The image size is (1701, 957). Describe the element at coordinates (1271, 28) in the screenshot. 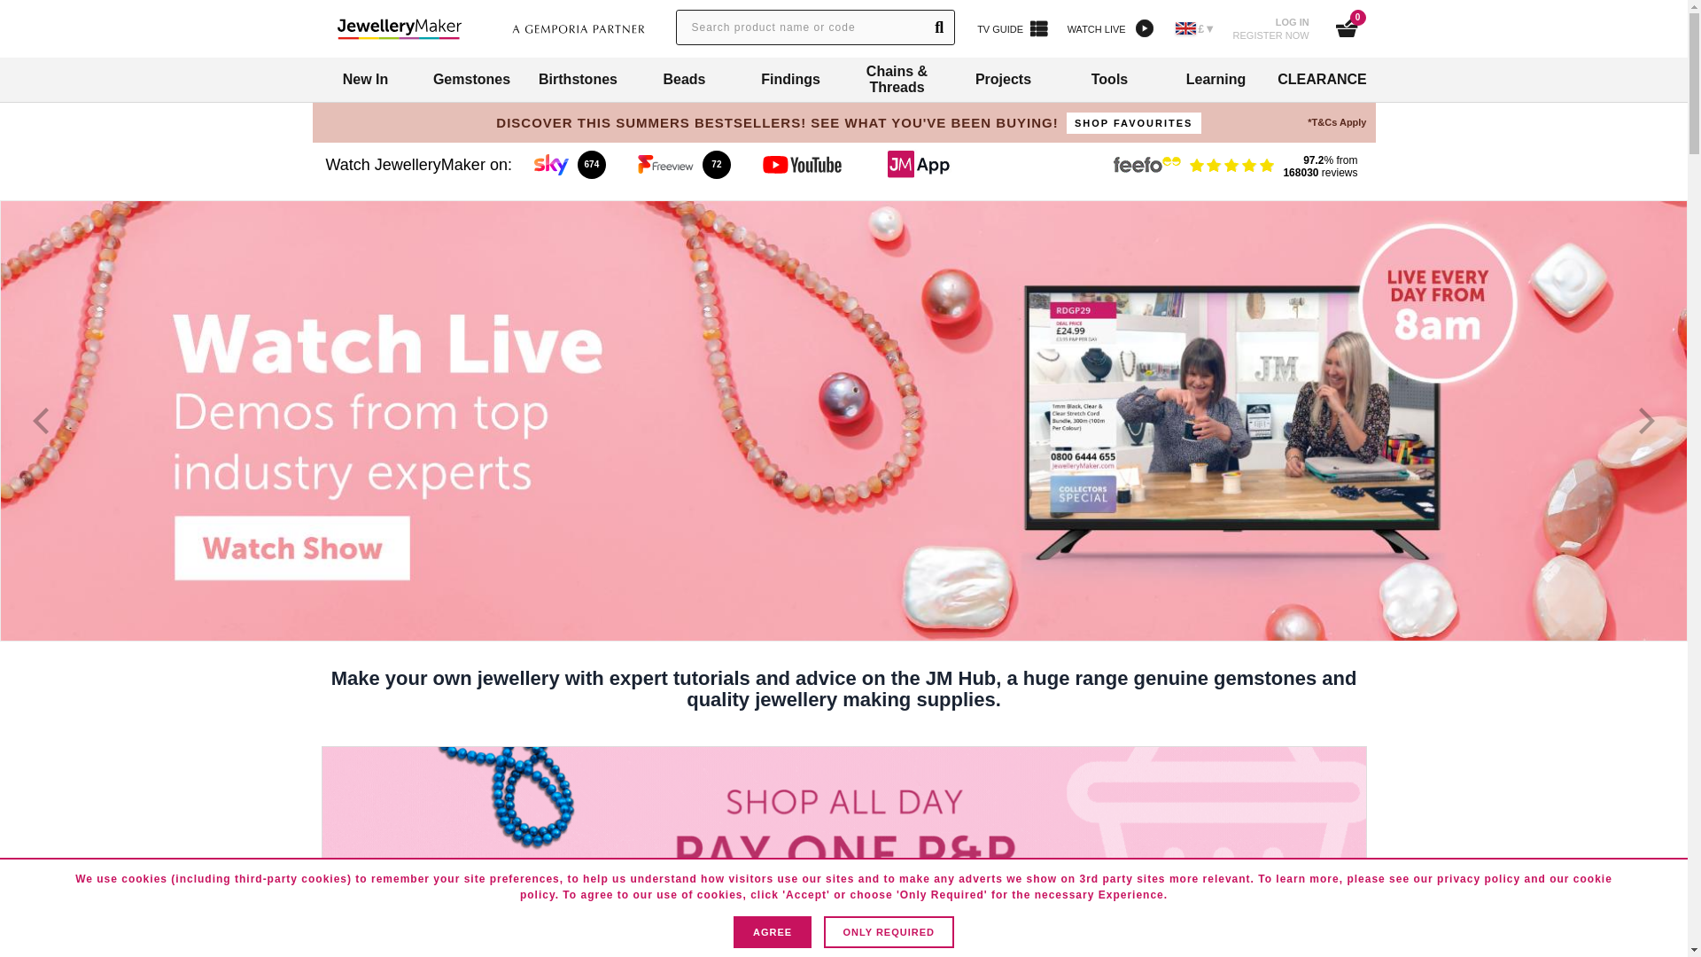

I see `New In` at that location.